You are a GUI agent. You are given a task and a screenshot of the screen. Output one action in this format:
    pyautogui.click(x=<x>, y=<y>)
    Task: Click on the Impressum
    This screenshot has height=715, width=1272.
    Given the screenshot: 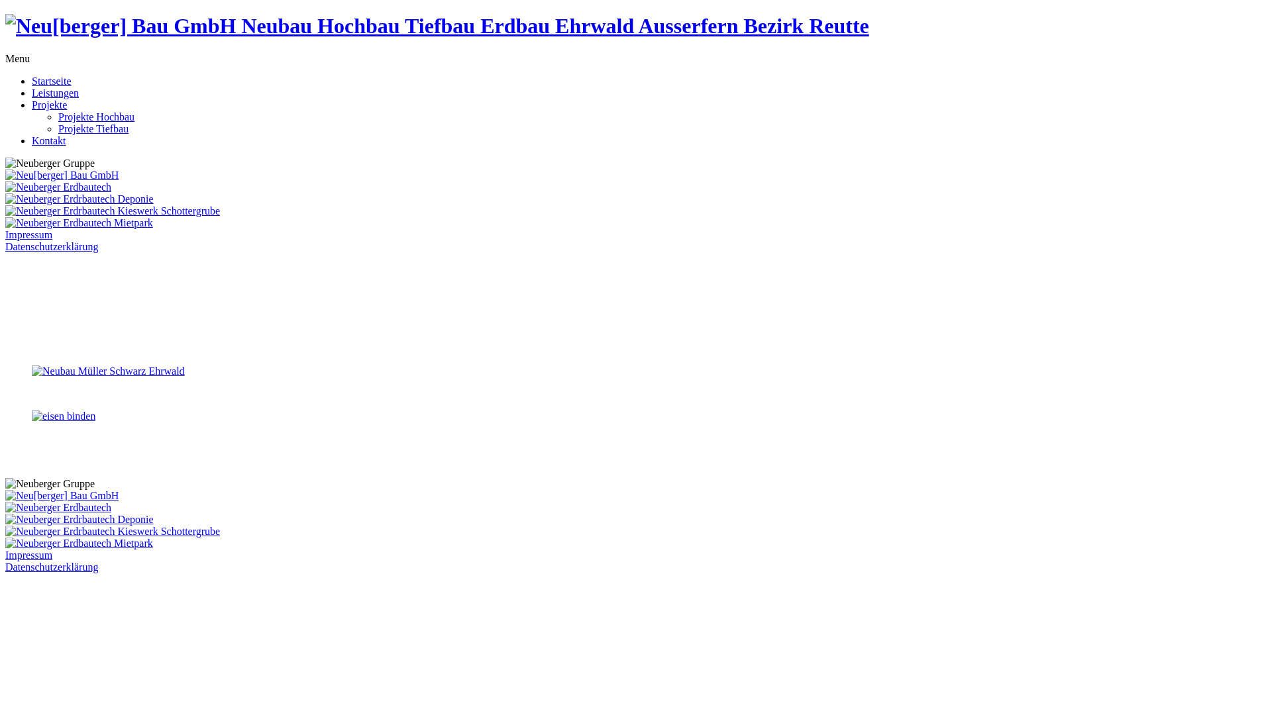 What is the action you would take?
    pyautogui.click(x=29, y=234)
    